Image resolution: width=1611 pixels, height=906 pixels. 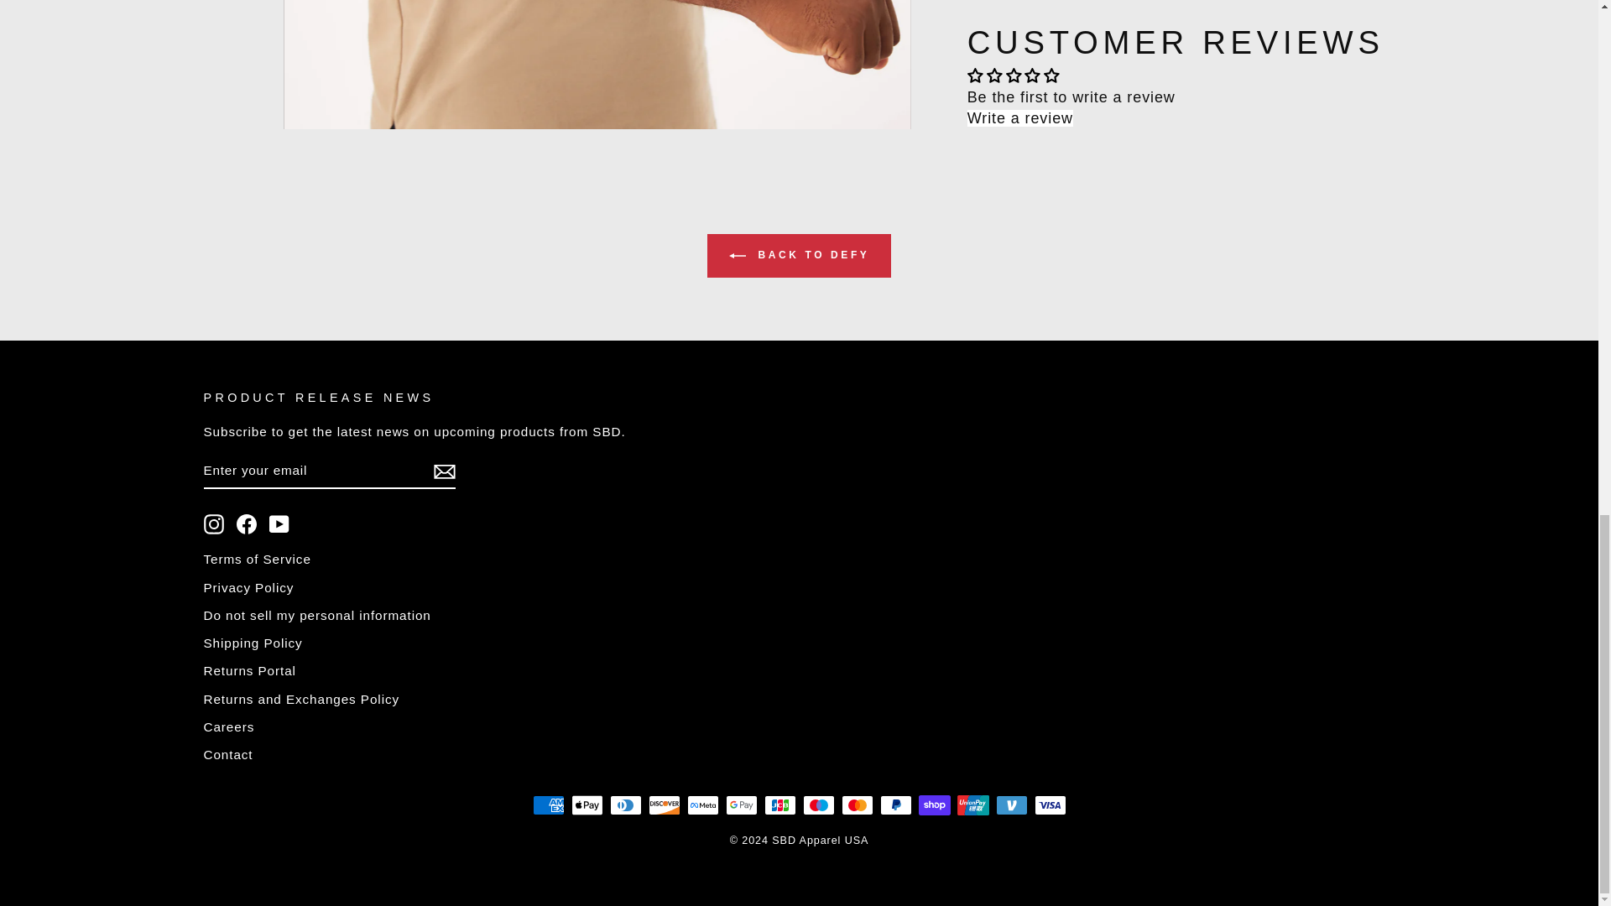 What do you see at coordinates (818, 805) in the screenshot?
I see `Maestro` at bounding box center [818, 805].